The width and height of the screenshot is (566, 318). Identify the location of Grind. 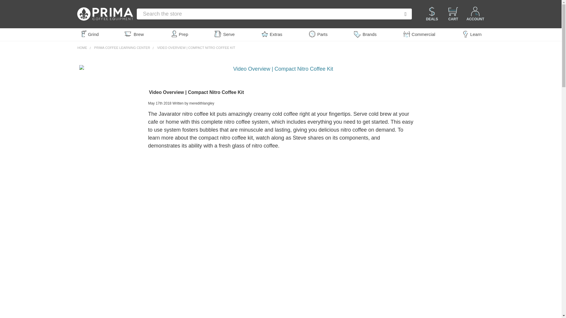
(89, 35).